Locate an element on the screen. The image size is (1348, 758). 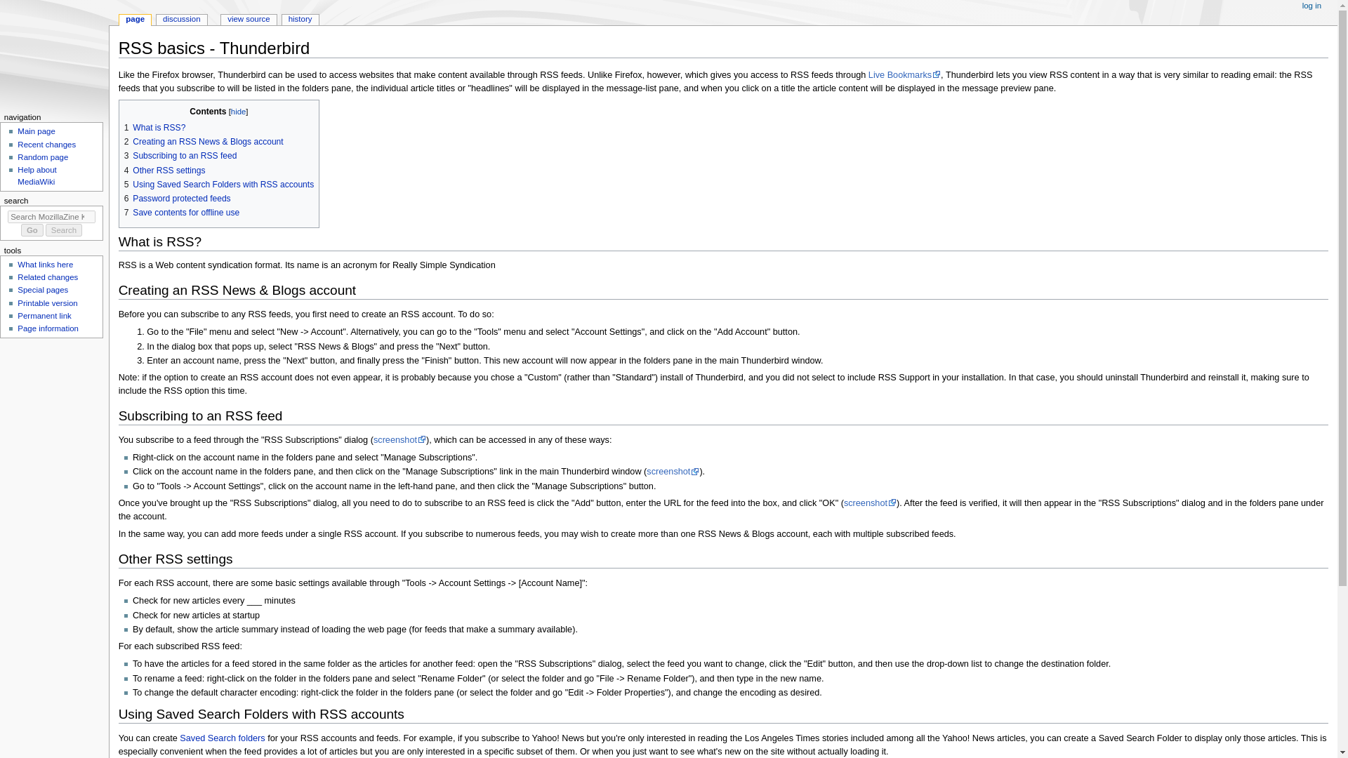
log in is located at coordinates (1311, 6).